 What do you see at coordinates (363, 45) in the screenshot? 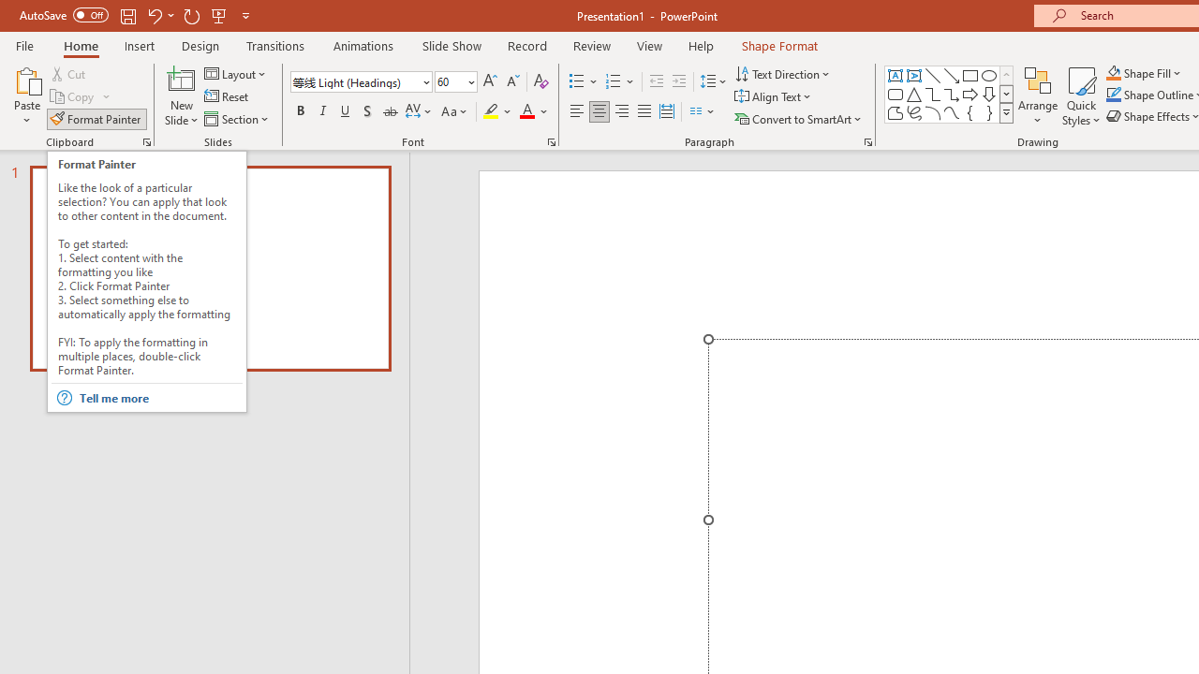
I see `Animations` at bounding box center [363, 45].